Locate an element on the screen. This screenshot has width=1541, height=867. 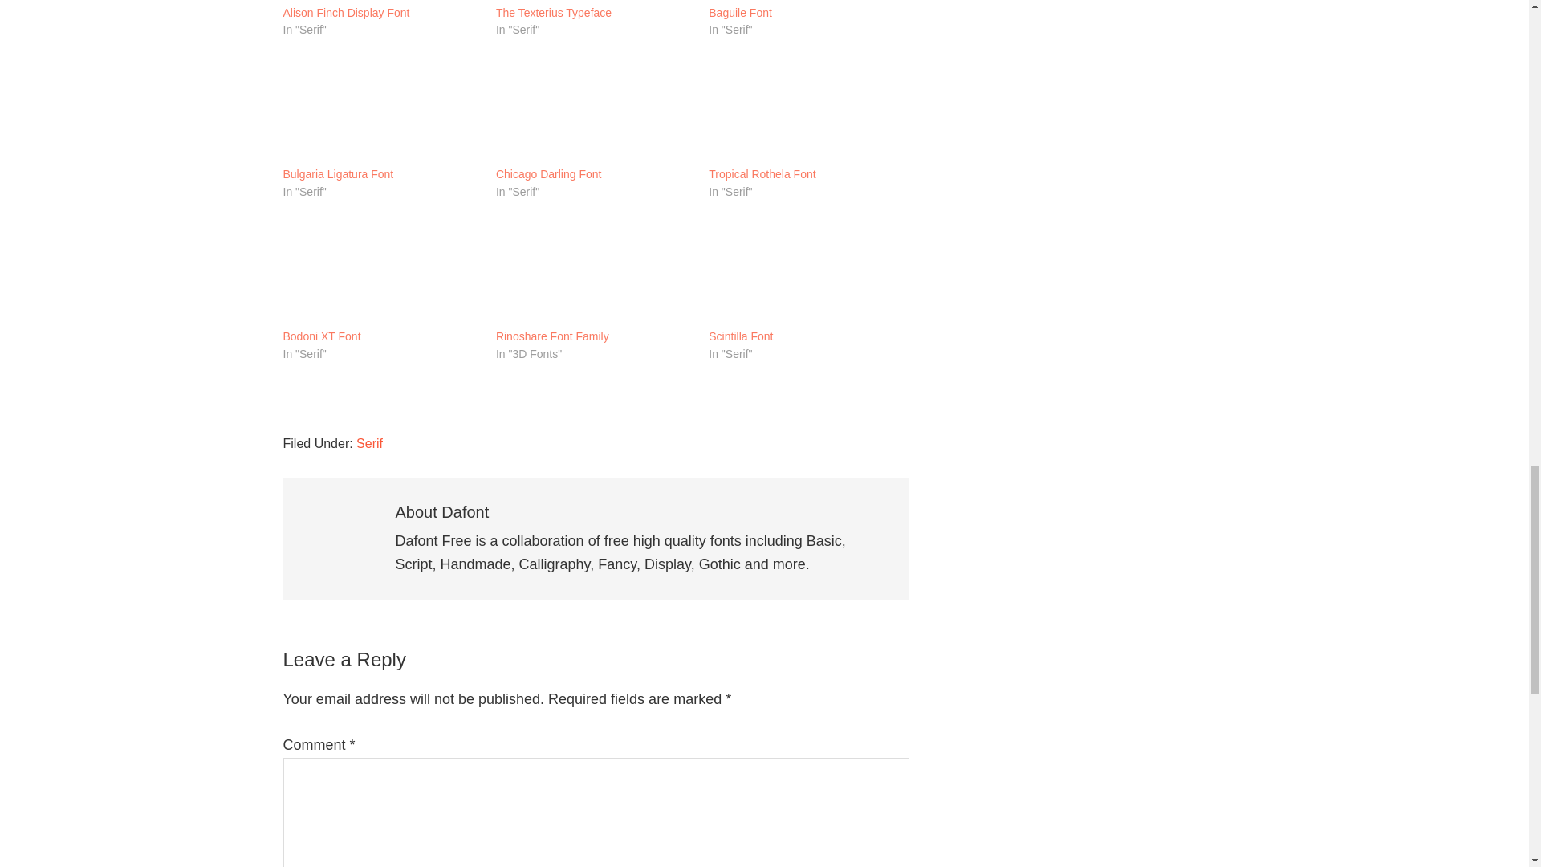
Chicago Darling Font is located at coordinates (594, 109).